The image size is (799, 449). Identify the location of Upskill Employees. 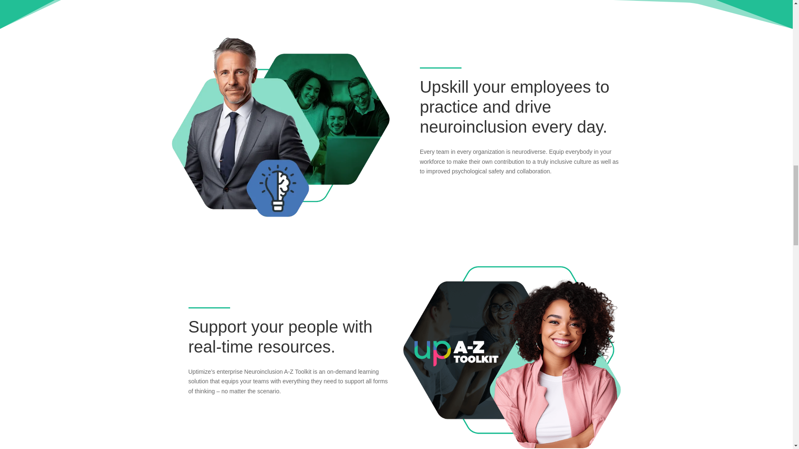
(280, 127).